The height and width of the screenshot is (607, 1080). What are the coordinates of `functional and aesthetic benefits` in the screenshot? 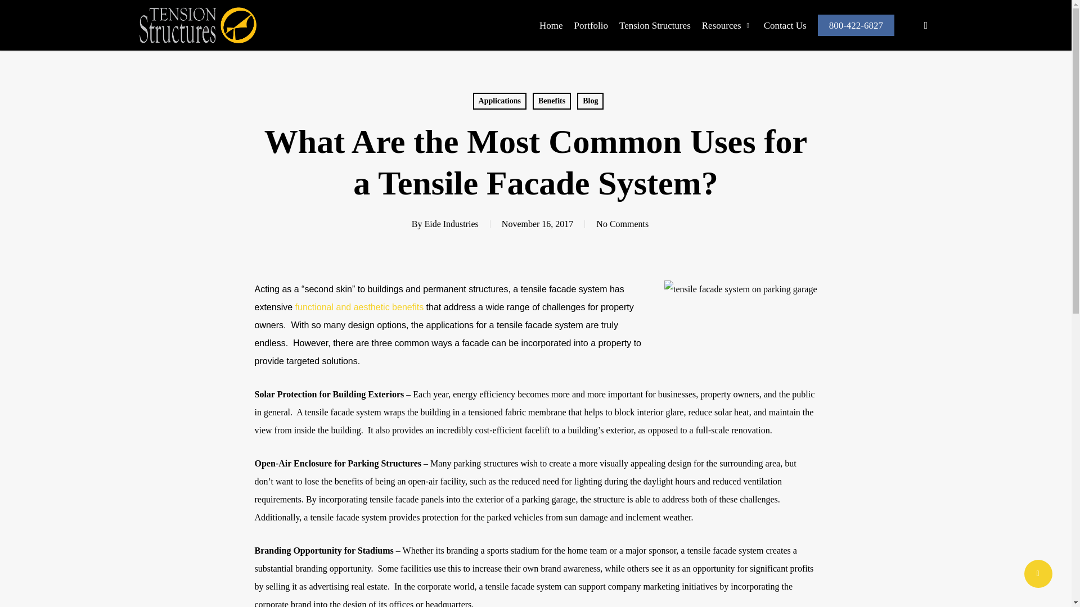 It's located at (359, 307).